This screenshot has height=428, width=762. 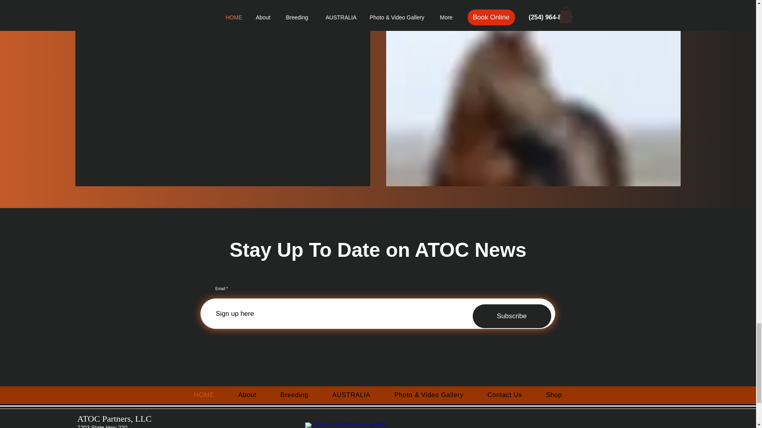 What do you see at coordinates (247, 395) in the screenshot?
I see `About` at bounding box center [247, 395].